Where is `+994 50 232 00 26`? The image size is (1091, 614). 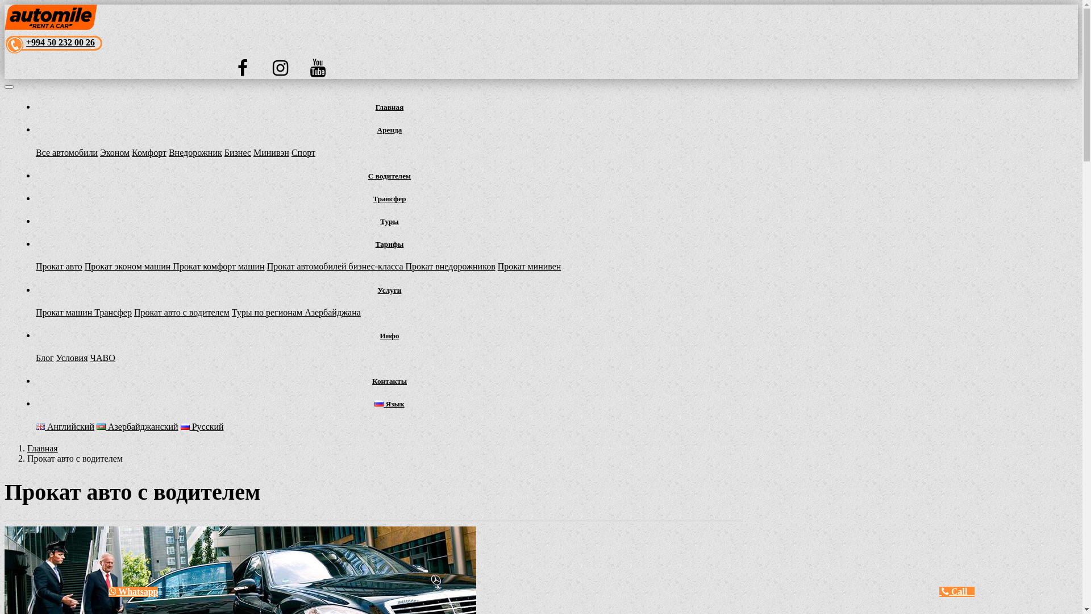
+994 50 232 00 26 is located at coordinates (60, 42).